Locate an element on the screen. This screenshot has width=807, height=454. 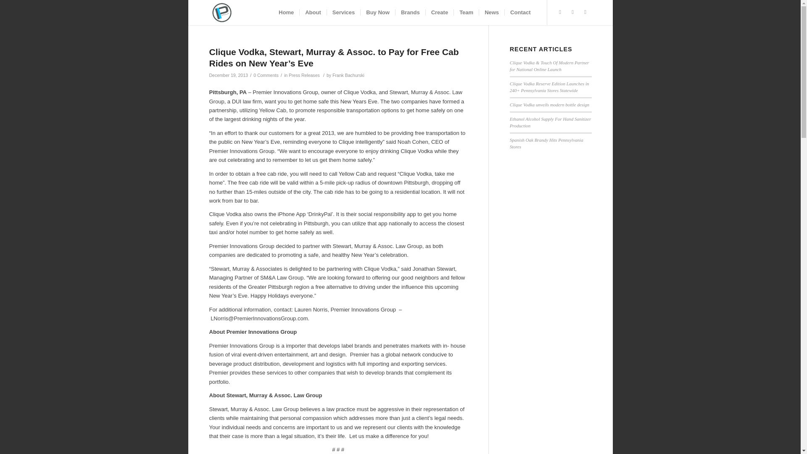
Services is located at coordinates (344, 13).